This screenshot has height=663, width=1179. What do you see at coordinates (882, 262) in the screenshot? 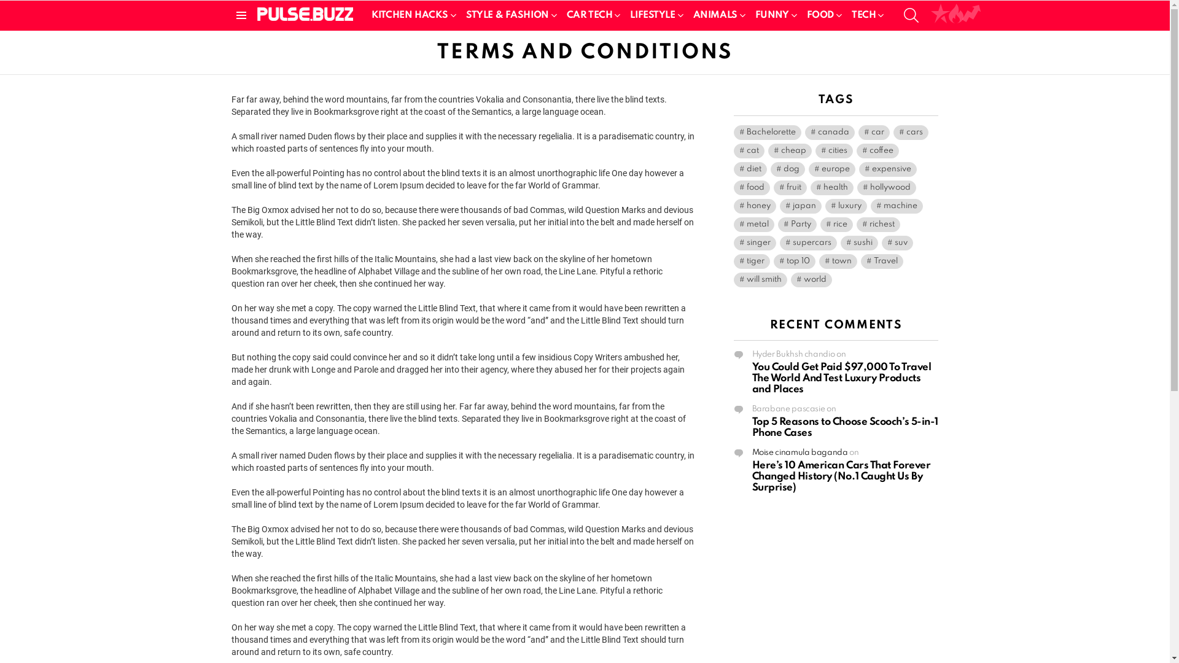
I see `Travel` at bounding box center [882, 262].